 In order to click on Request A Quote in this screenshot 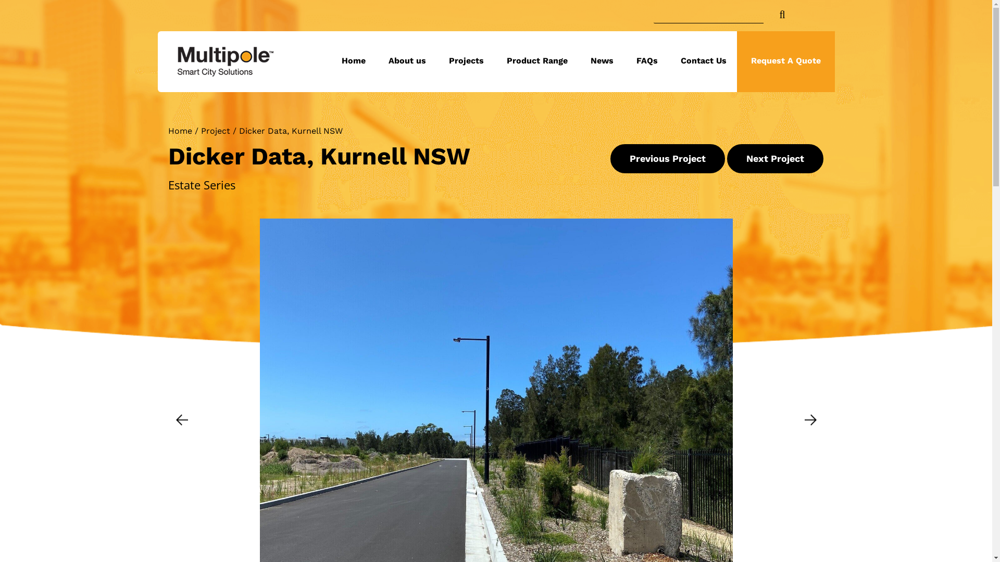, I will do `click(785, 61)`.